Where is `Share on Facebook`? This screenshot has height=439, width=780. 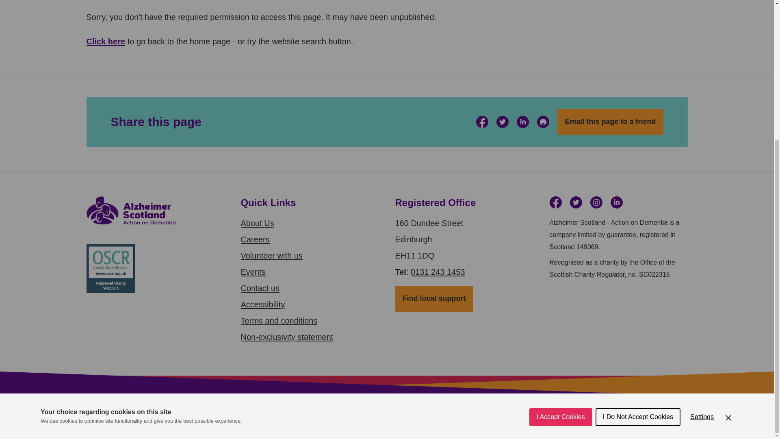
Share on Facebook is located at coordinates (482, 122).